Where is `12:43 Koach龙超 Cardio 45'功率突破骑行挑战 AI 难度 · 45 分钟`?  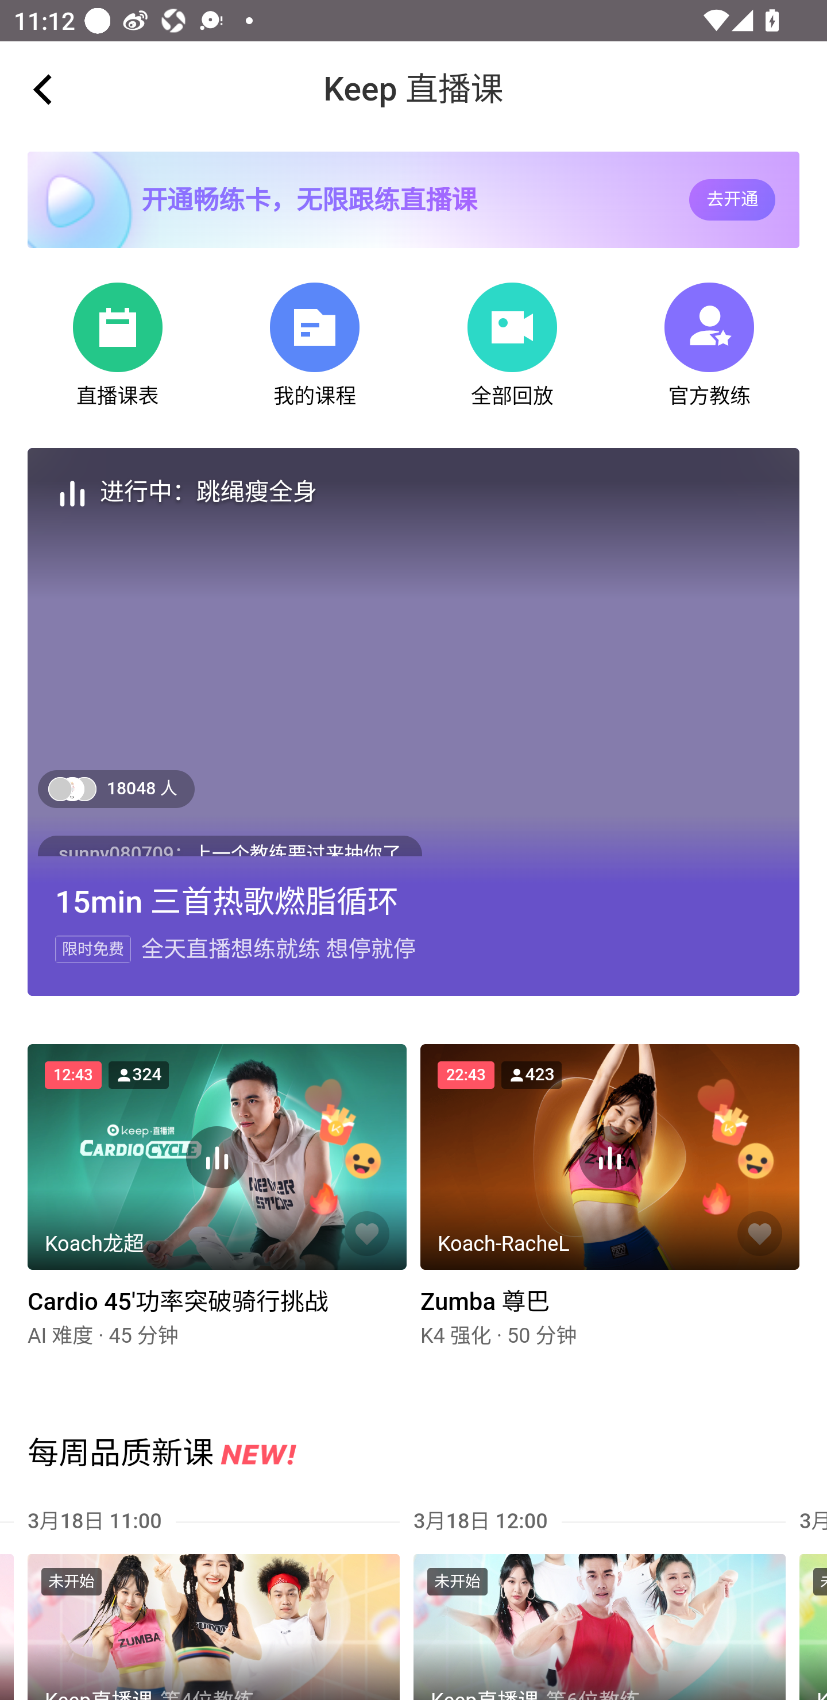 12:43 Koach龙超 Cardio 45'功率突破骑行挑战 AI 难度 · 45 分钟 is located at coordinates (217, 1206).